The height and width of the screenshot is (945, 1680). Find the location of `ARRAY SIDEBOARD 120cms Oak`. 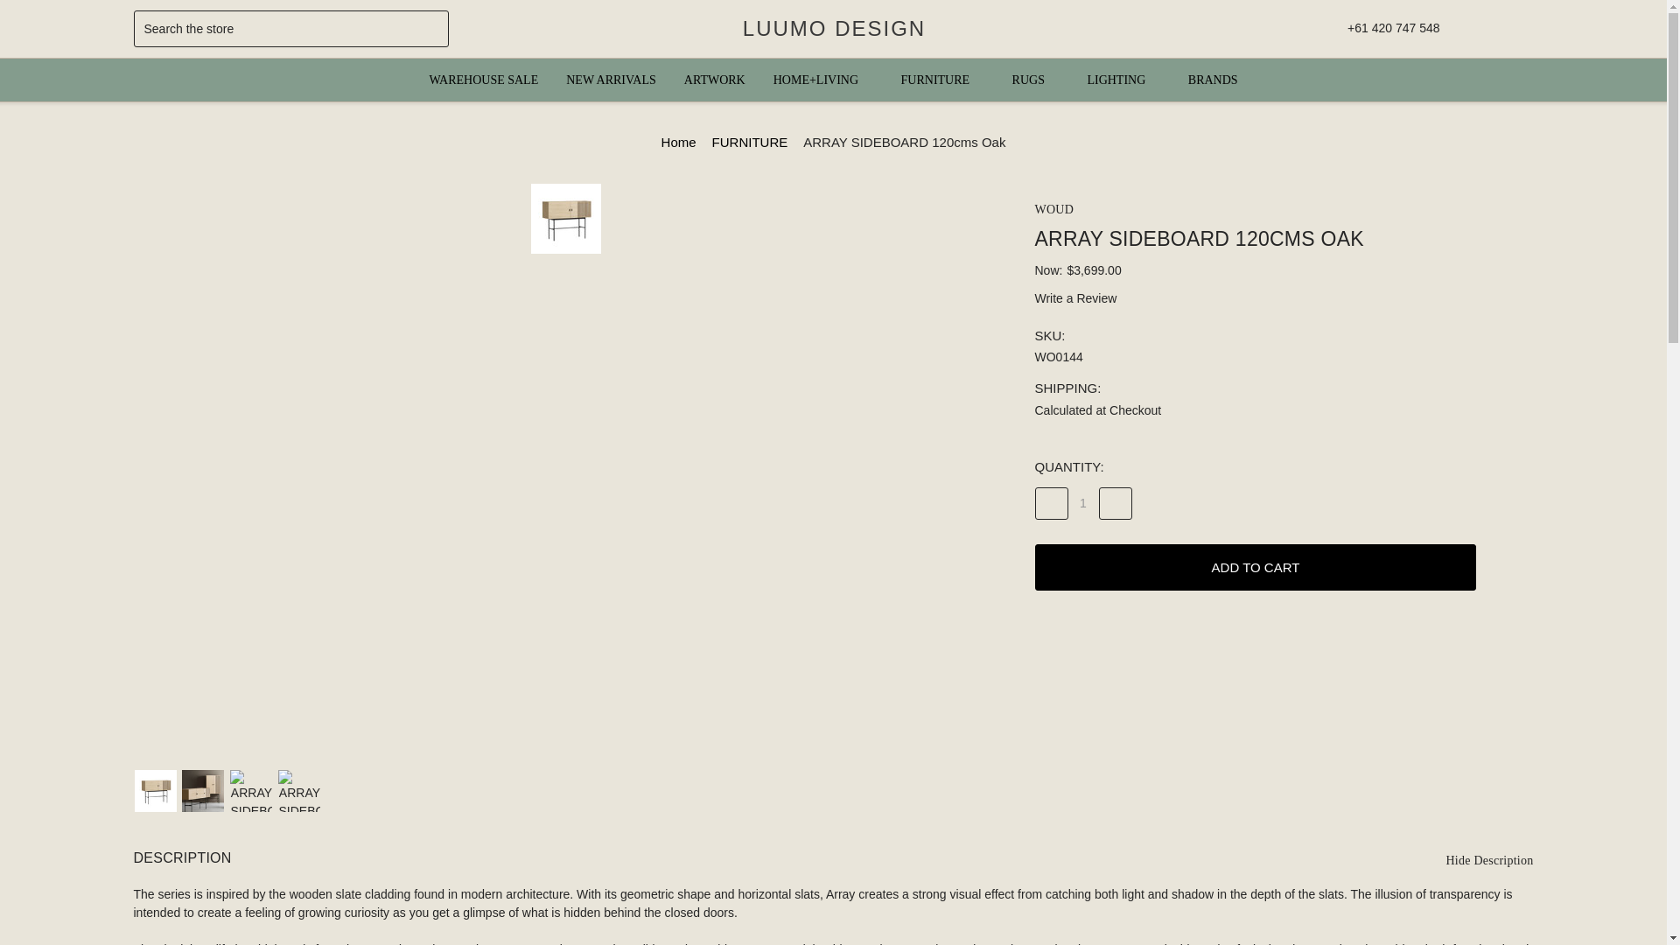

ARRAY SIDEBOARD 120cms Oak is located at coordinates (155, 791).